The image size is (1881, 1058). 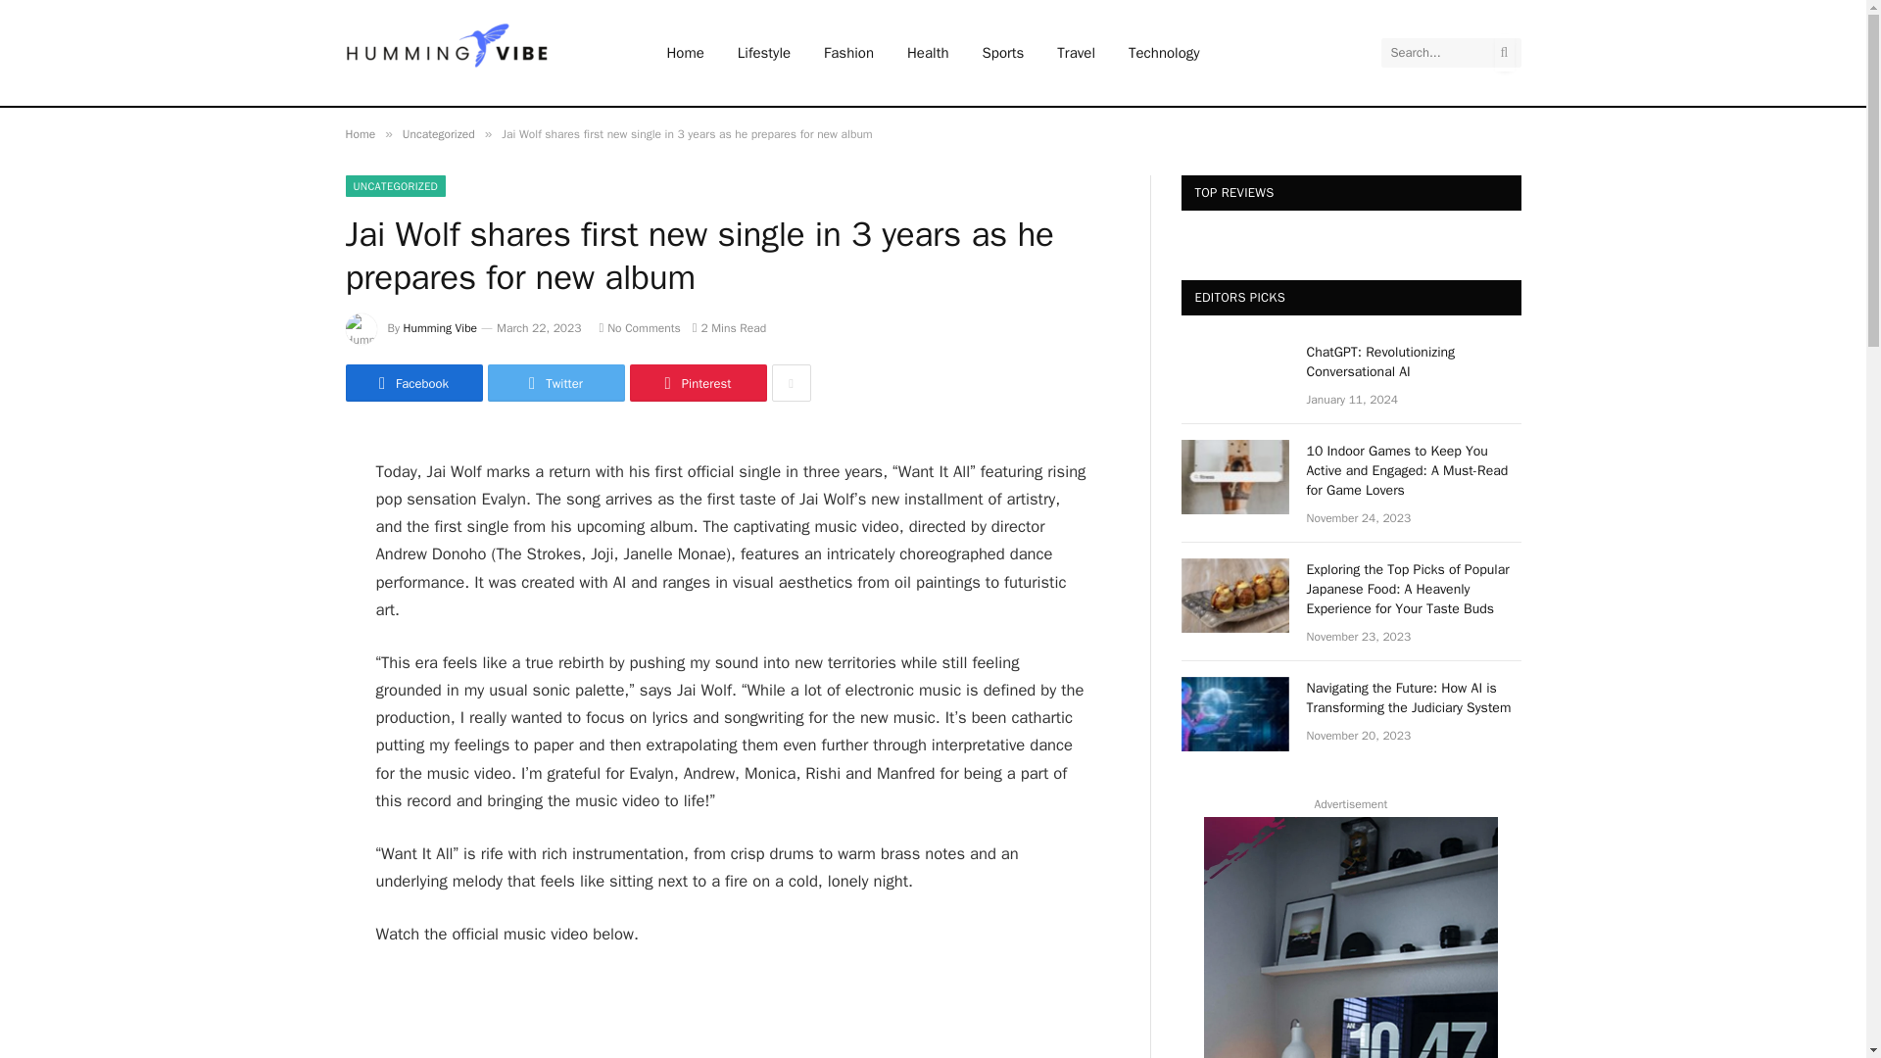 I want to click on UNCATEGORIZED, so click(x=395, y=186).